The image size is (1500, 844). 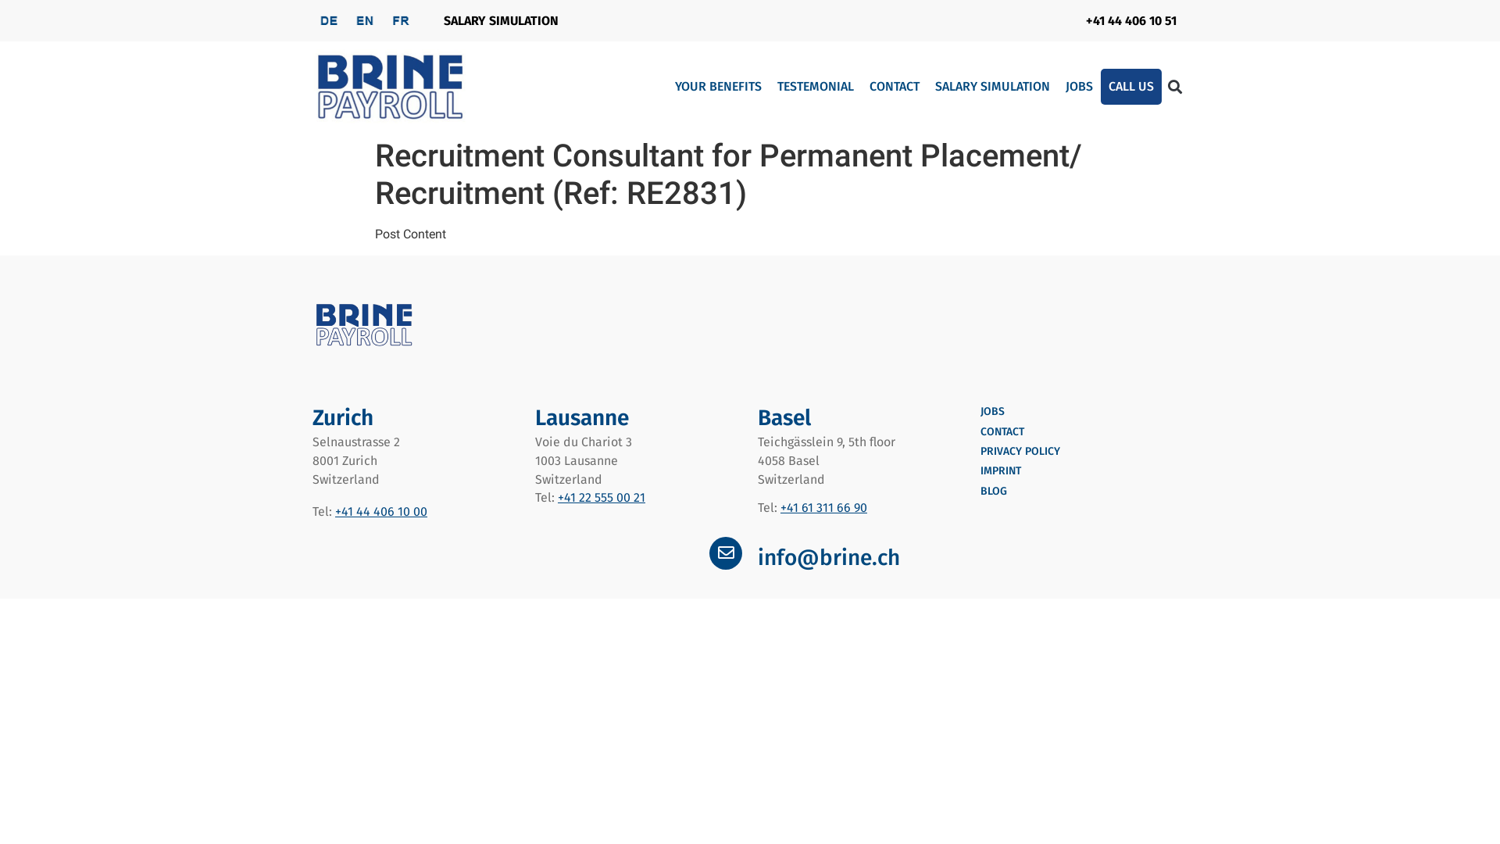 What do you see at coordinates (1131, 20) in the screenshot?
I see `+41 44 406 10 51` at bounding box center [1131, 20].